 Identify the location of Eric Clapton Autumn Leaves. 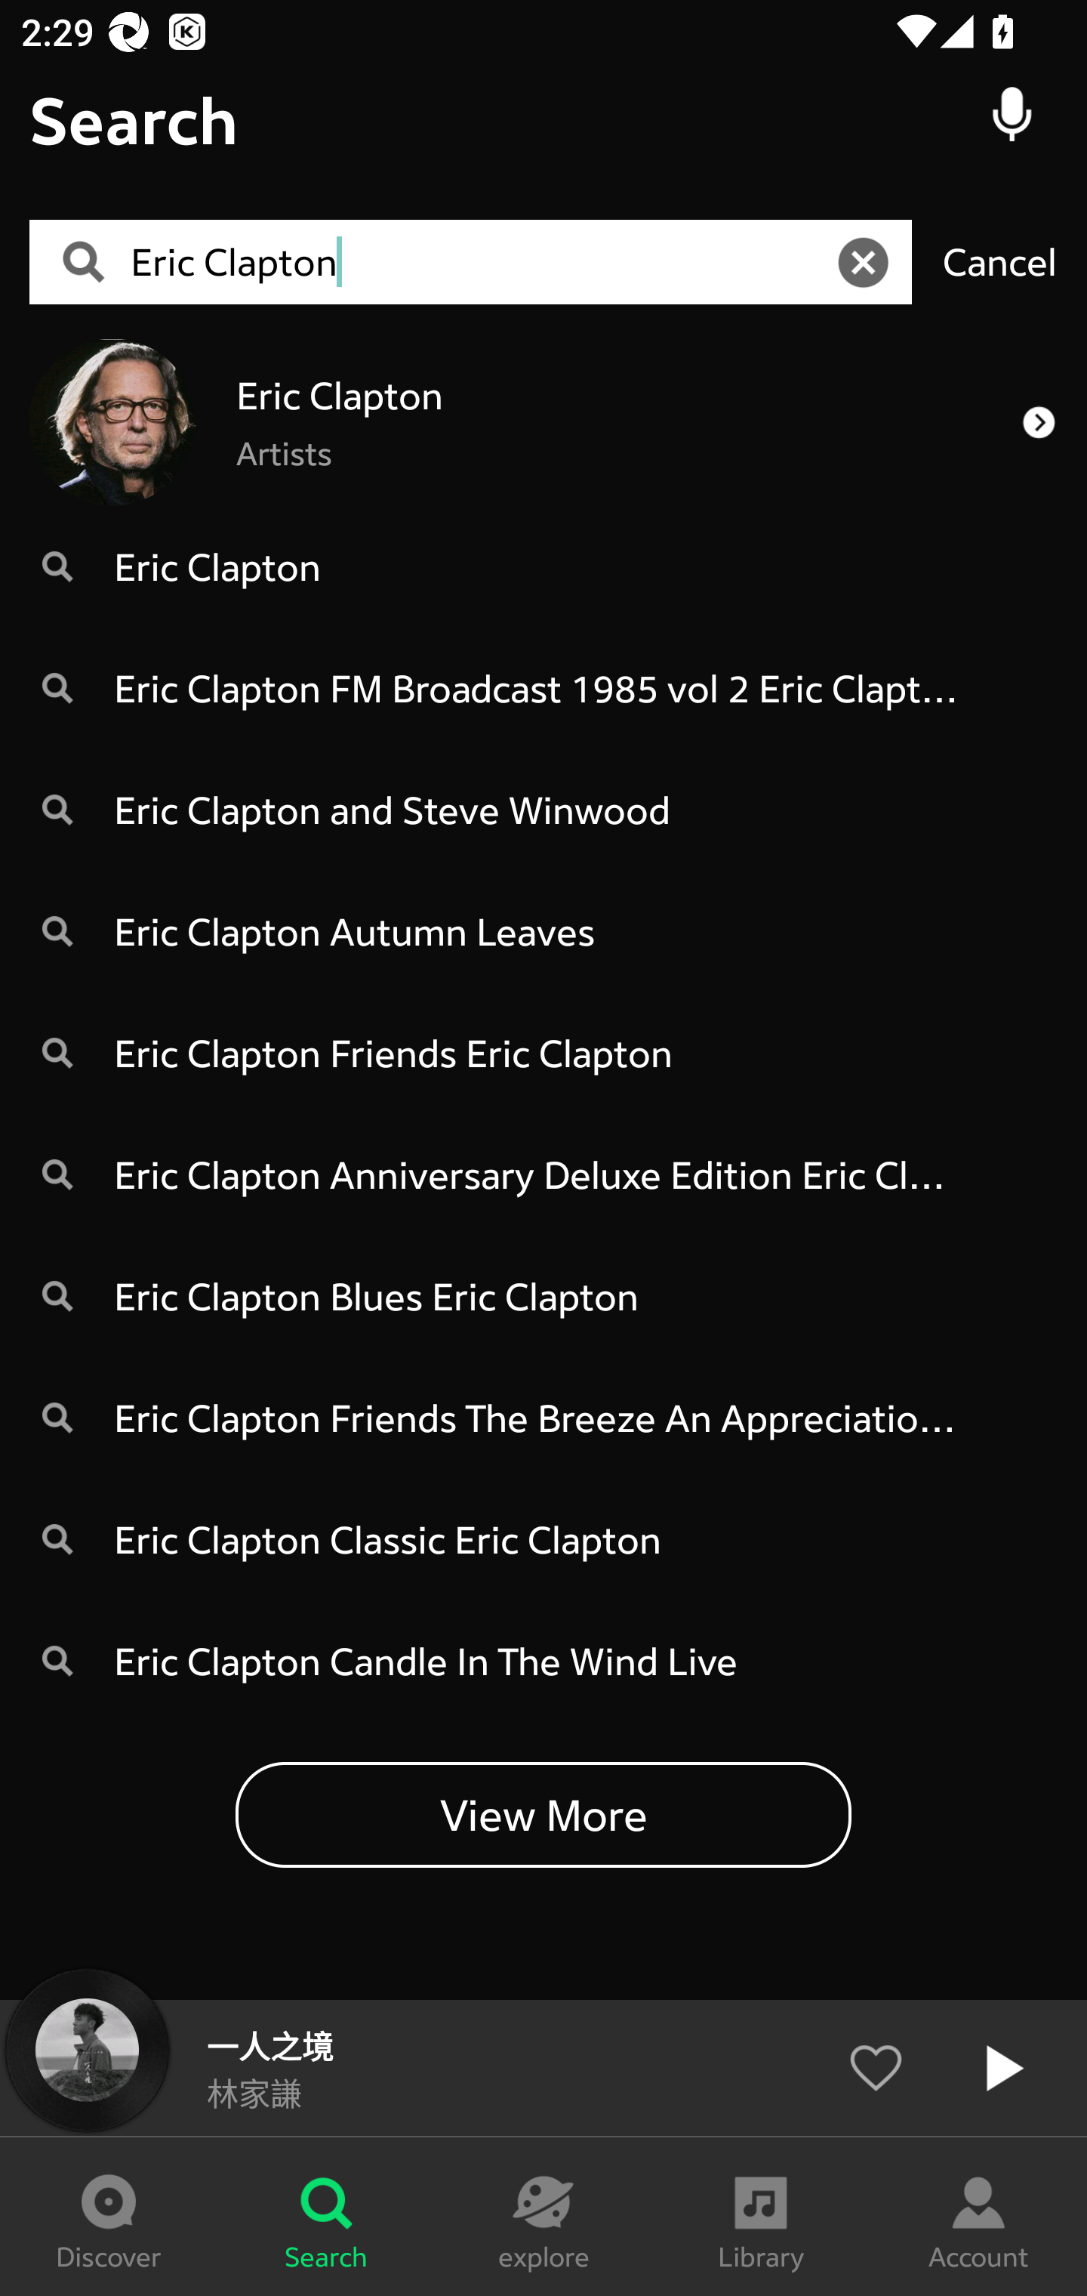
(543, 930).